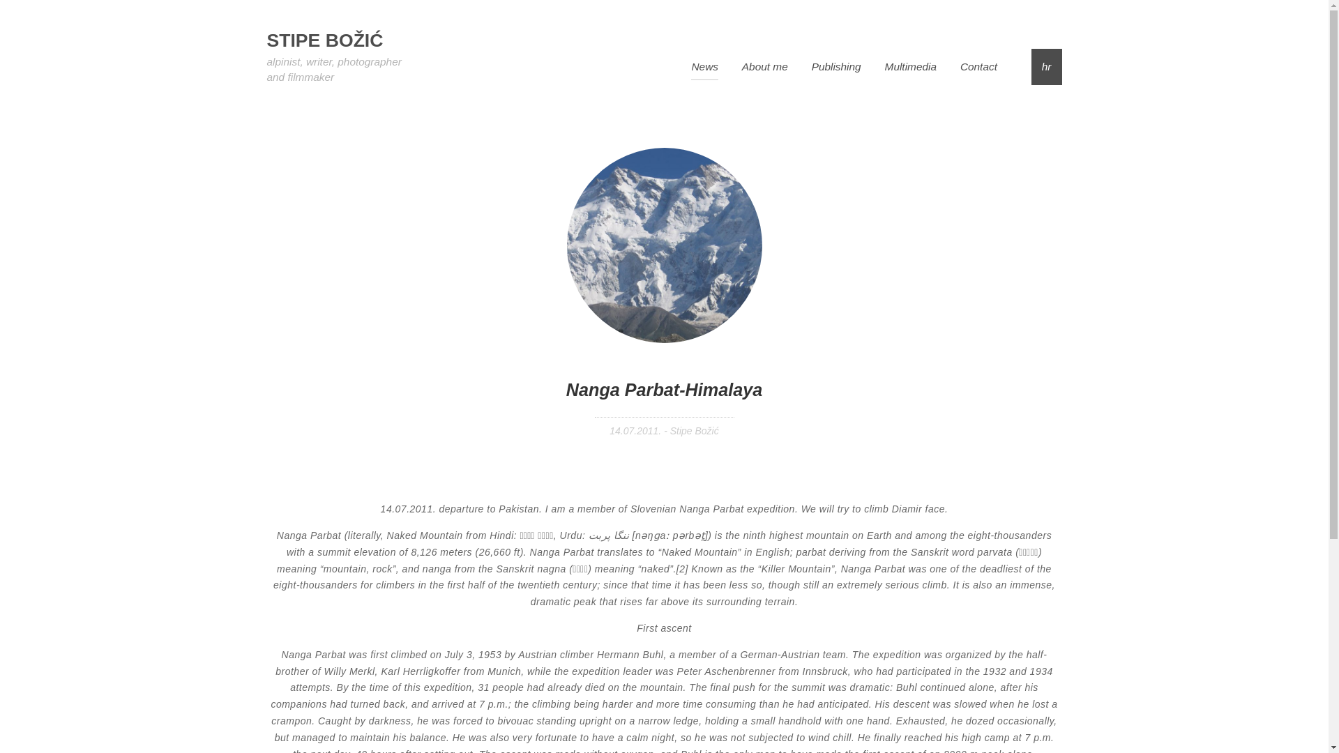 This screenshot has width=1339, height=753. I want to click on About me, so click(764, 70).